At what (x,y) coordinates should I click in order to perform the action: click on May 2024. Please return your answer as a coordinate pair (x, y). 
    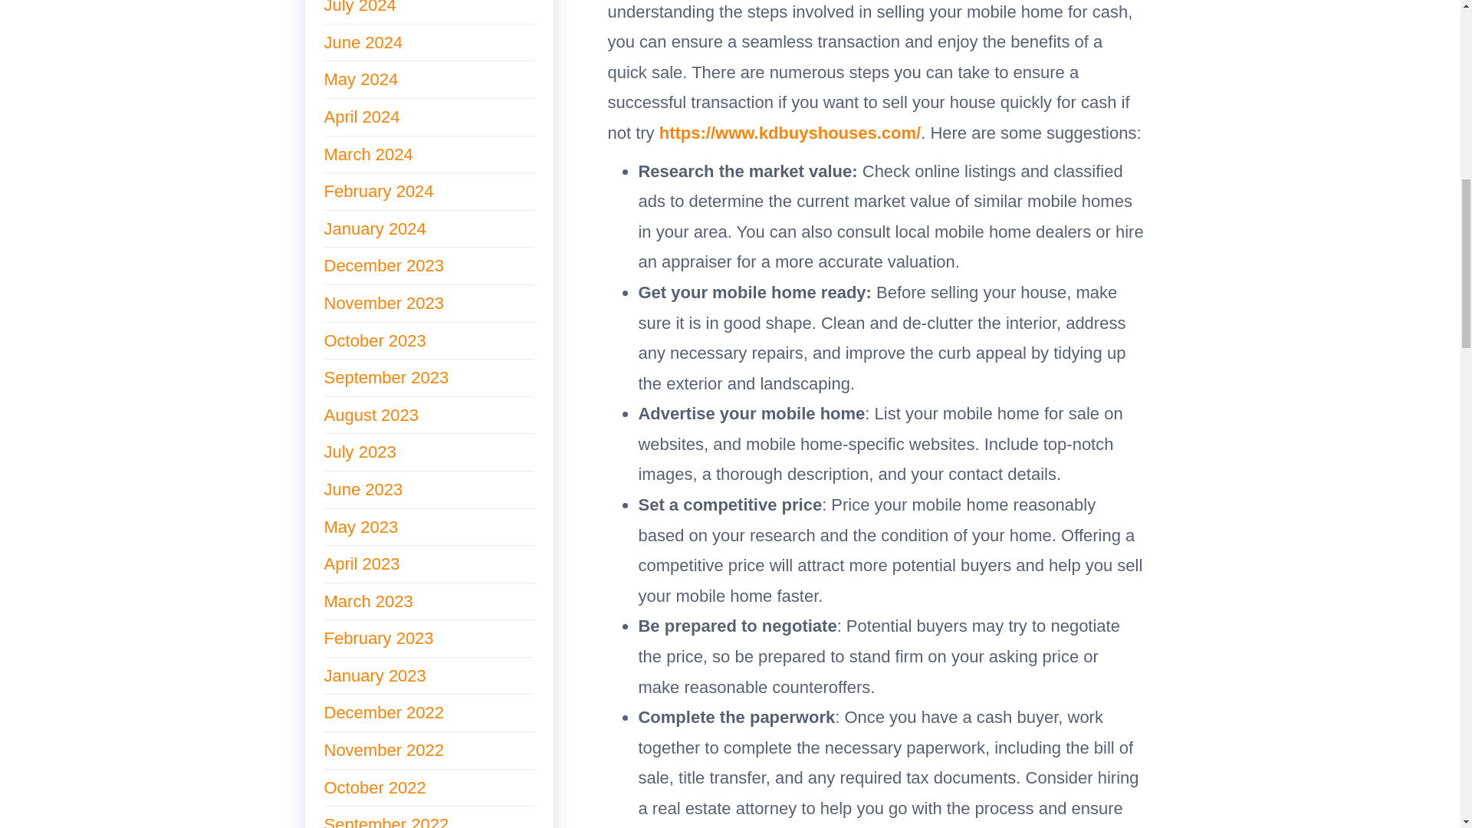
    Looking at the image, I should click on (360, 78).